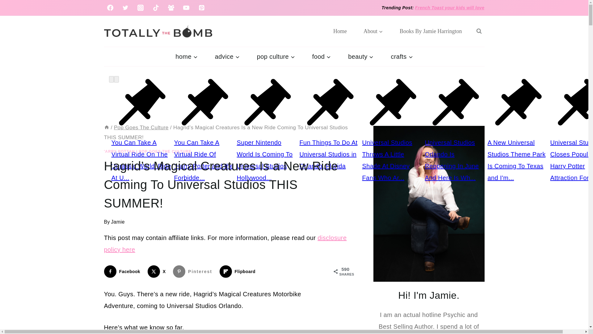  What do you see at coordinates (340, 31) in the screenshot?
I see `Home` at bounding box center [340, 31].